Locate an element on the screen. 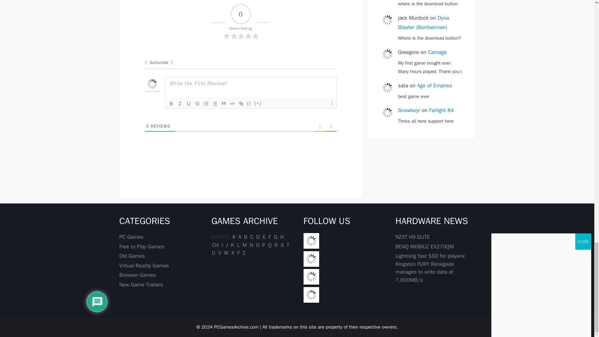  Code Block is located at coordinates (232, 104).